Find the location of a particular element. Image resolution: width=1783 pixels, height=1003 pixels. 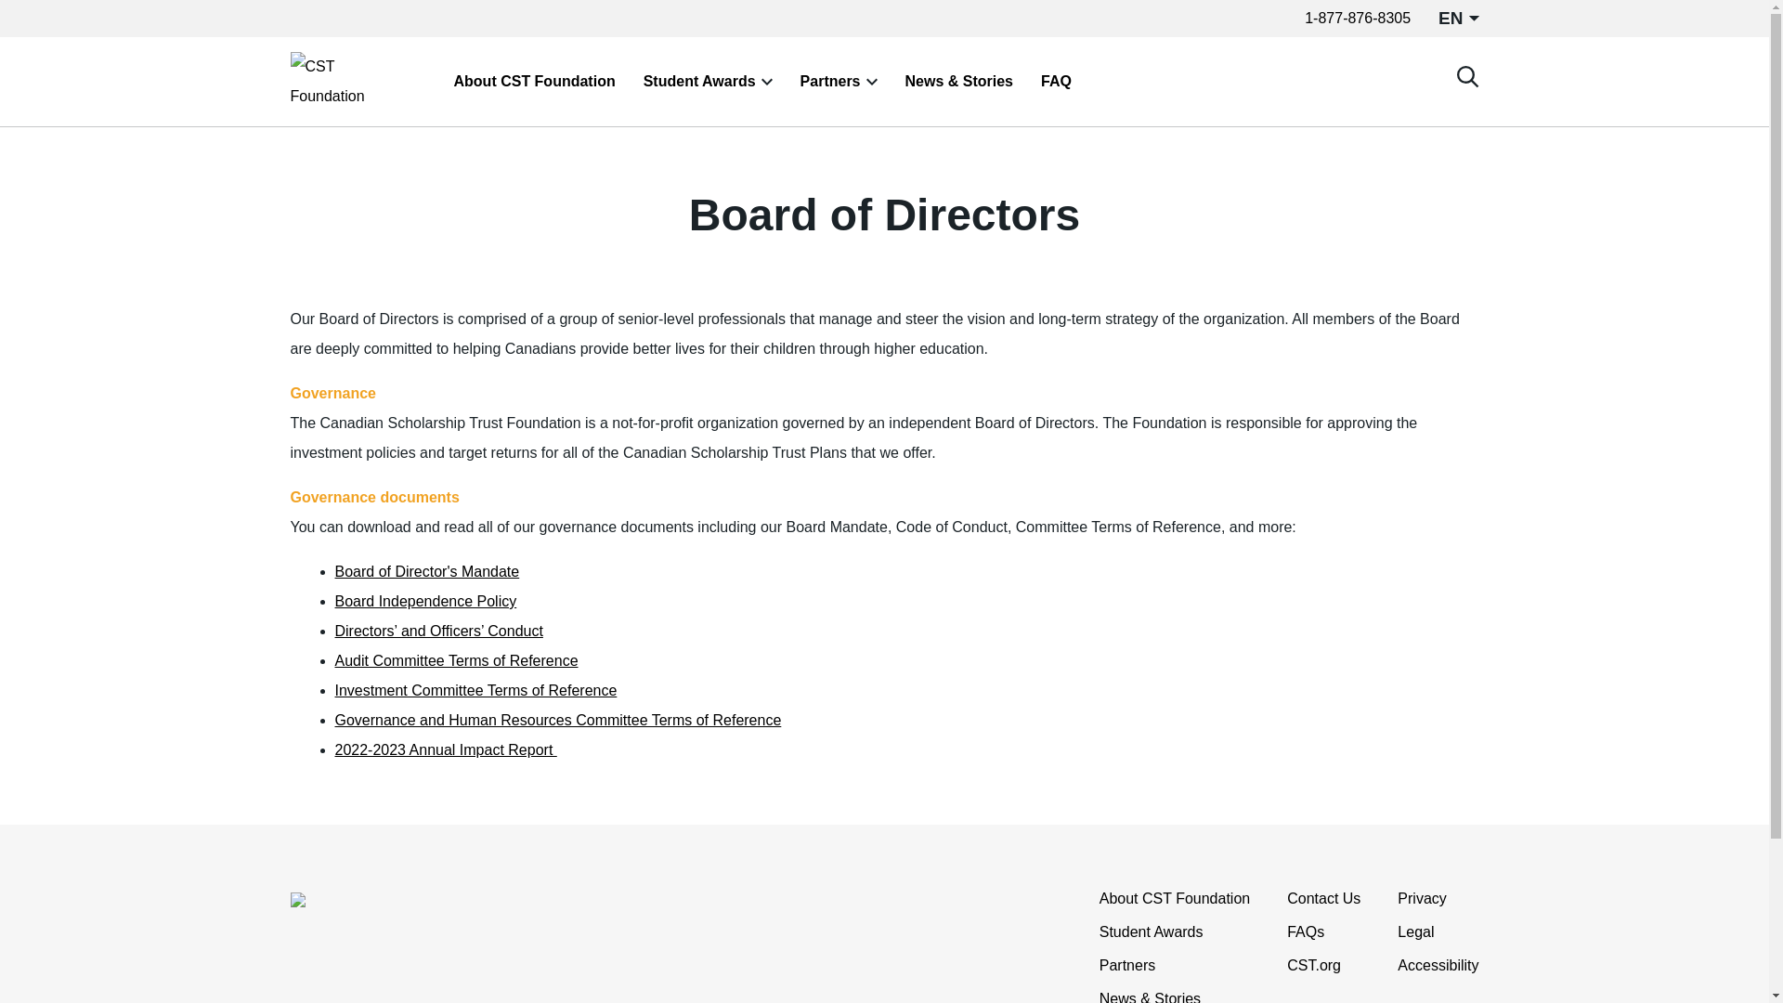

FAQs is located at coordinates (1306, 932).